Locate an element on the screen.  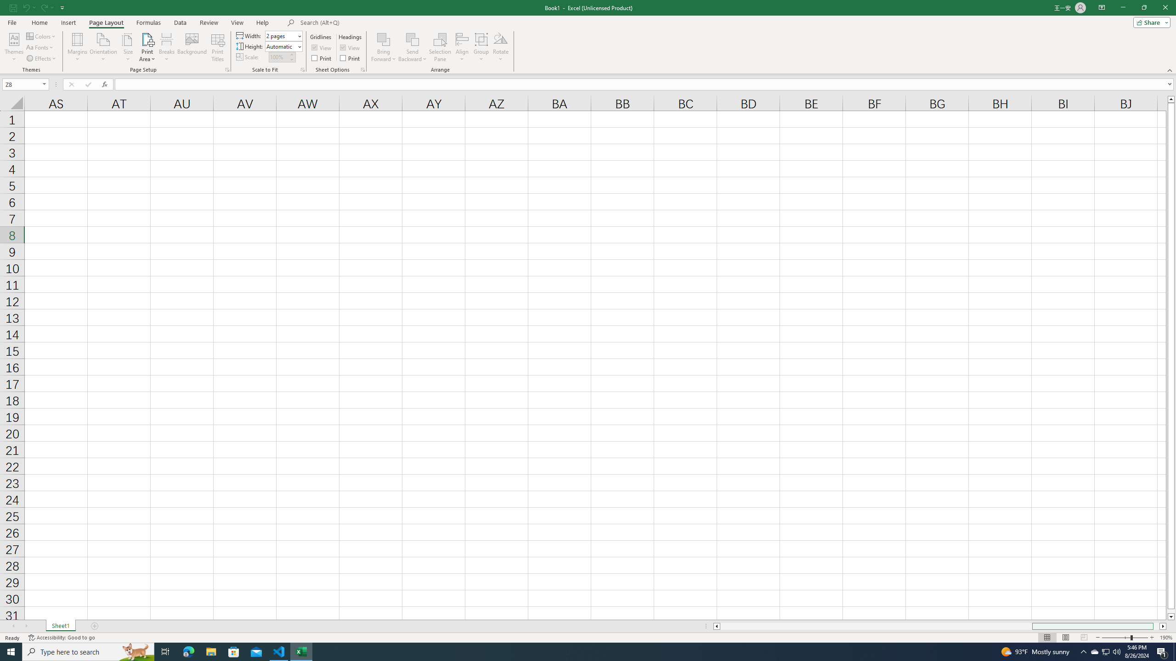
Zoom Out is located at coordinates (1116, 638).